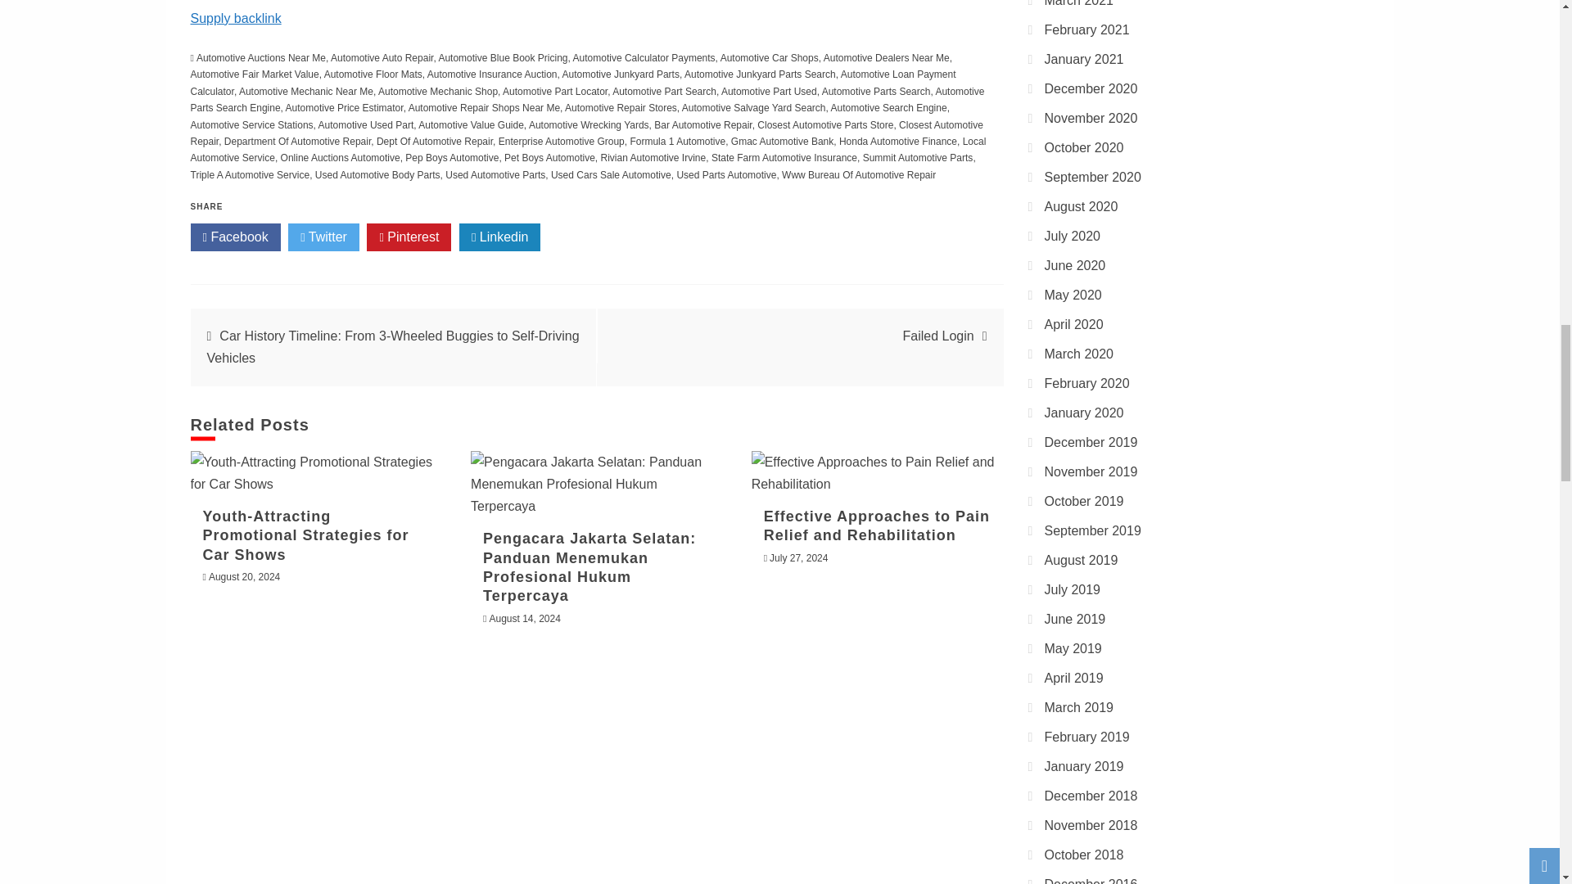 Image resolution: width=1572 pixels, height=884 pixels. What do you see at coordinates (260, 57) in the screenshot?
I see `Automotive Auctions Near Me` at bounding box center [260, 57].